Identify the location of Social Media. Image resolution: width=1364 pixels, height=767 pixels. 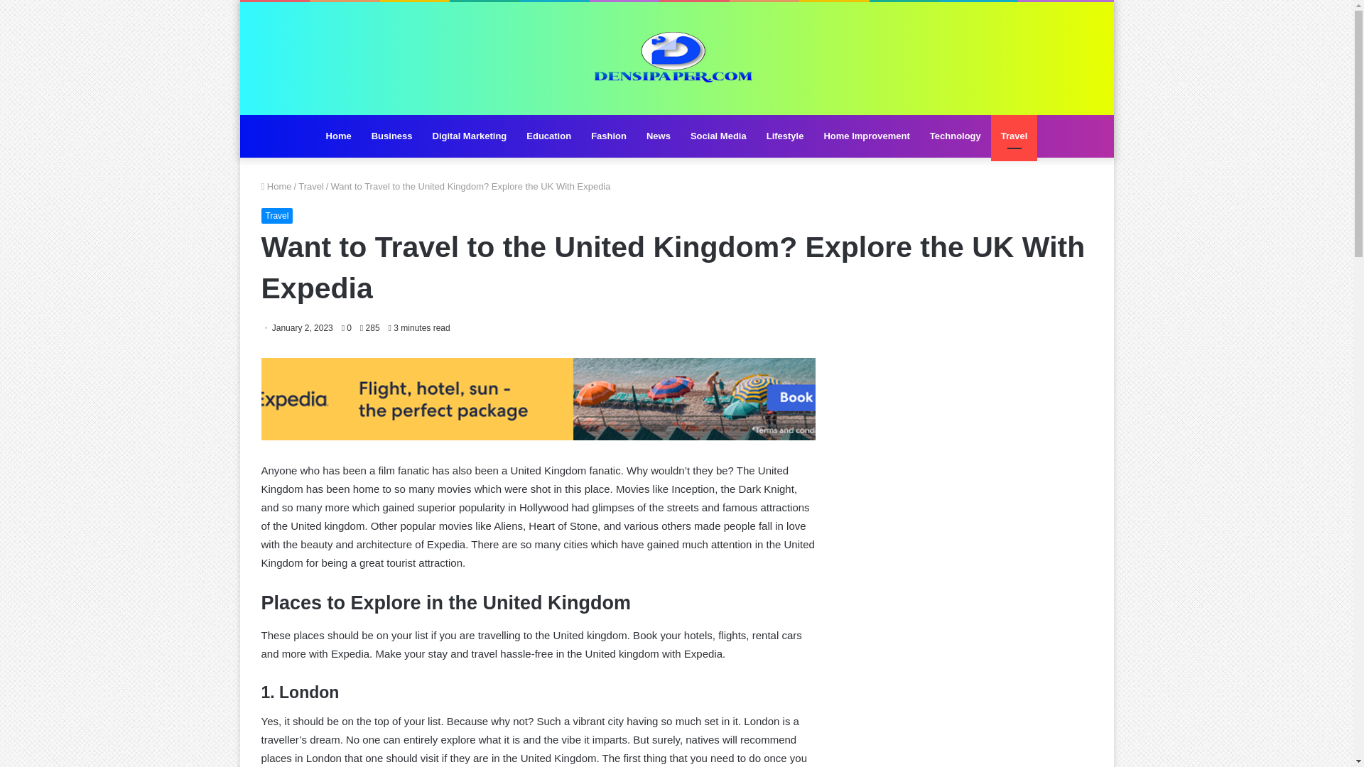
(719, 136).